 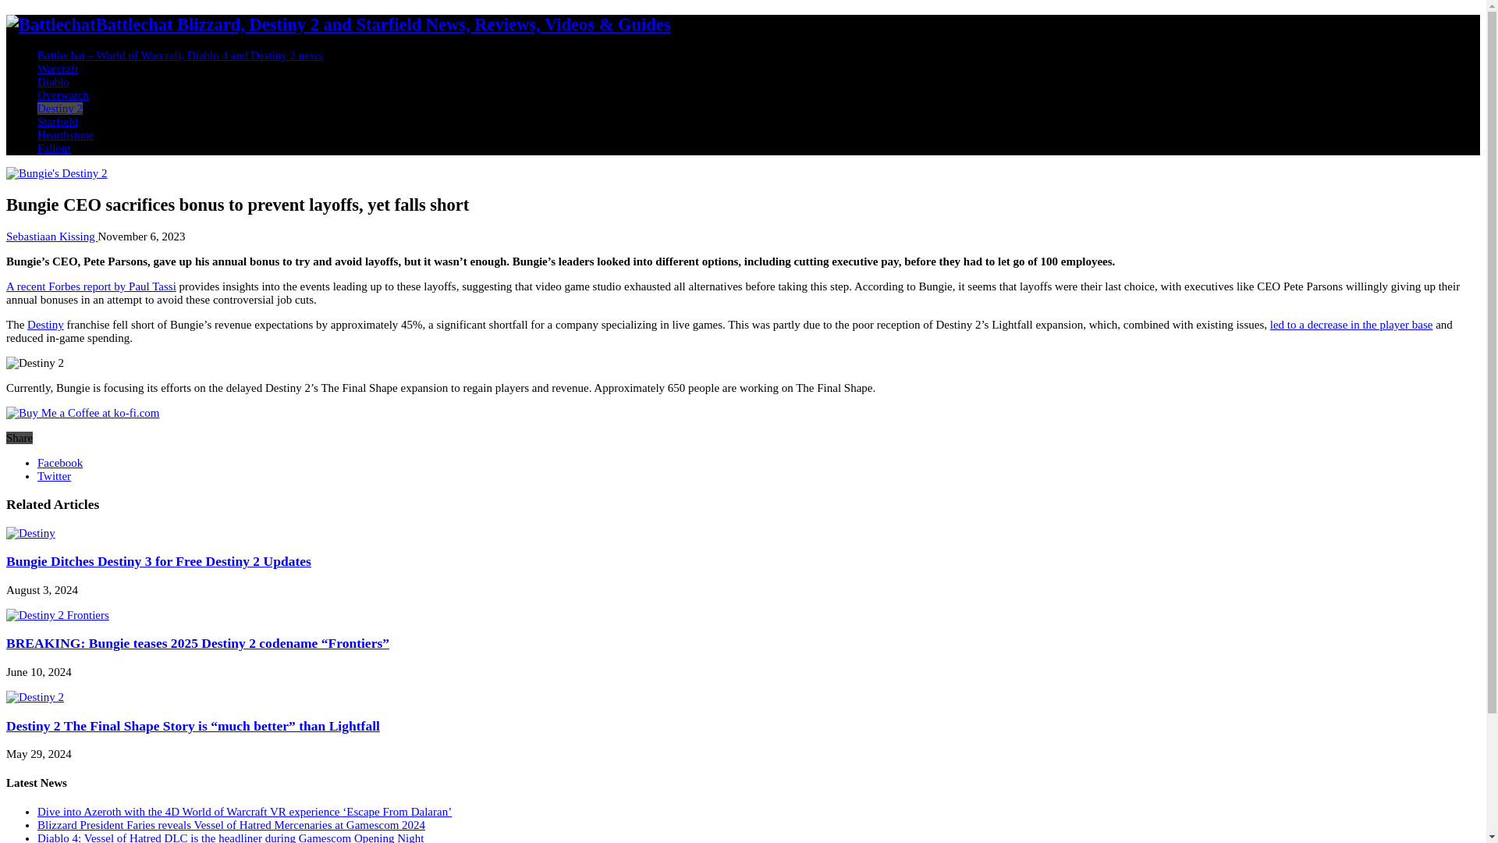 I want to click on Fallout, so click(x=54, y=148).